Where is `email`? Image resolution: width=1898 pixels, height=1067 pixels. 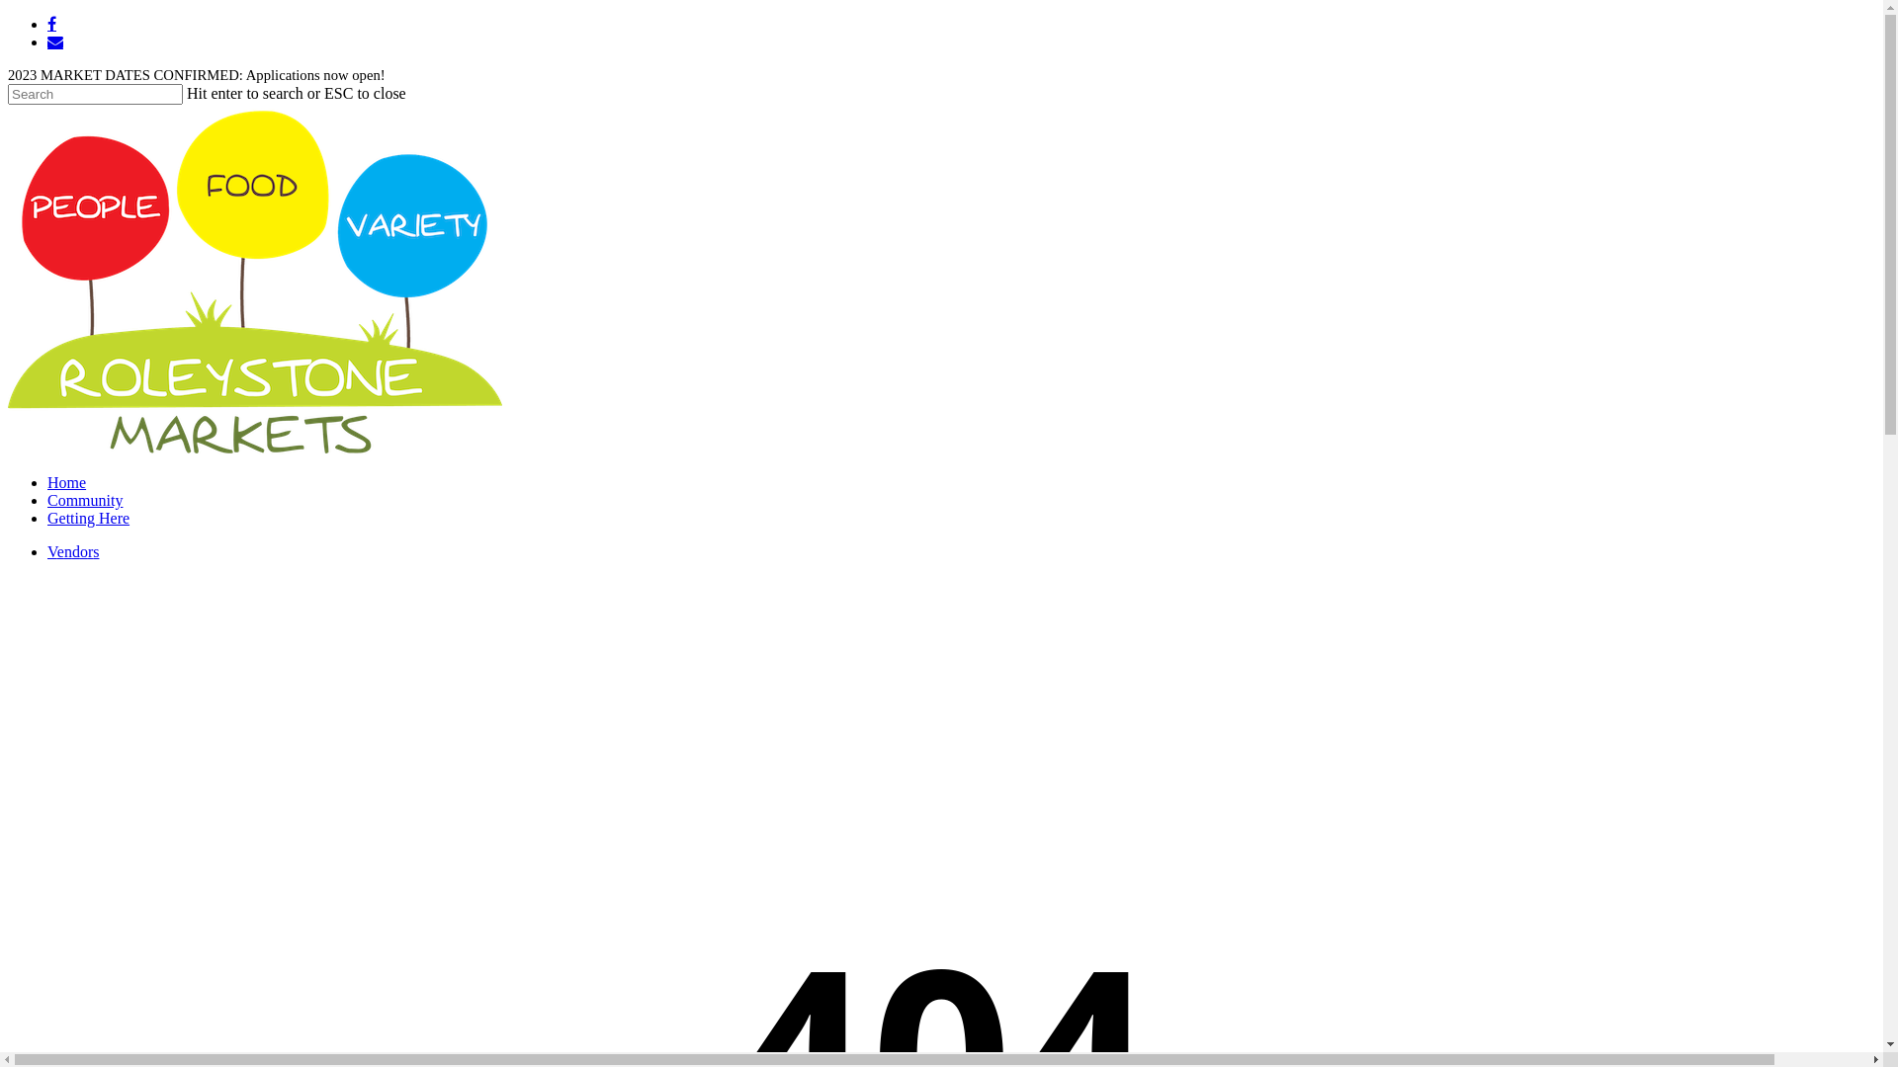
email is located at coordinates (55, 41).